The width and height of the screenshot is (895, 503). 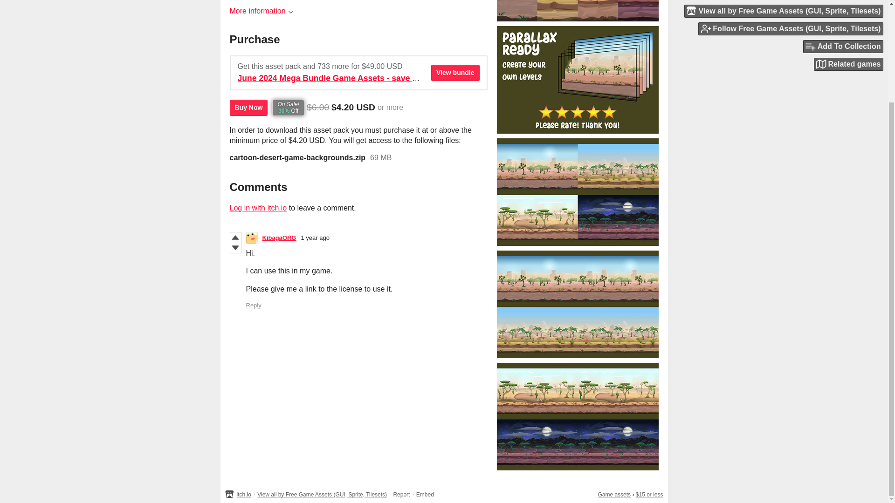 I want to click on 1 year ago, so click(x=315, y=238).